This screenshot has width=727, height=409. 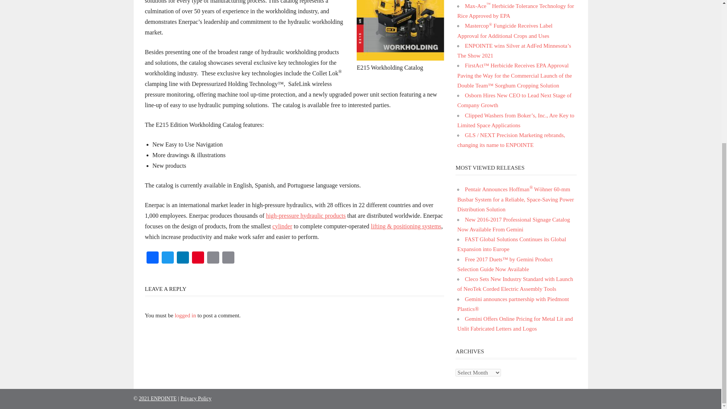 I want to click on Facebook, so click(x=152, y=258).